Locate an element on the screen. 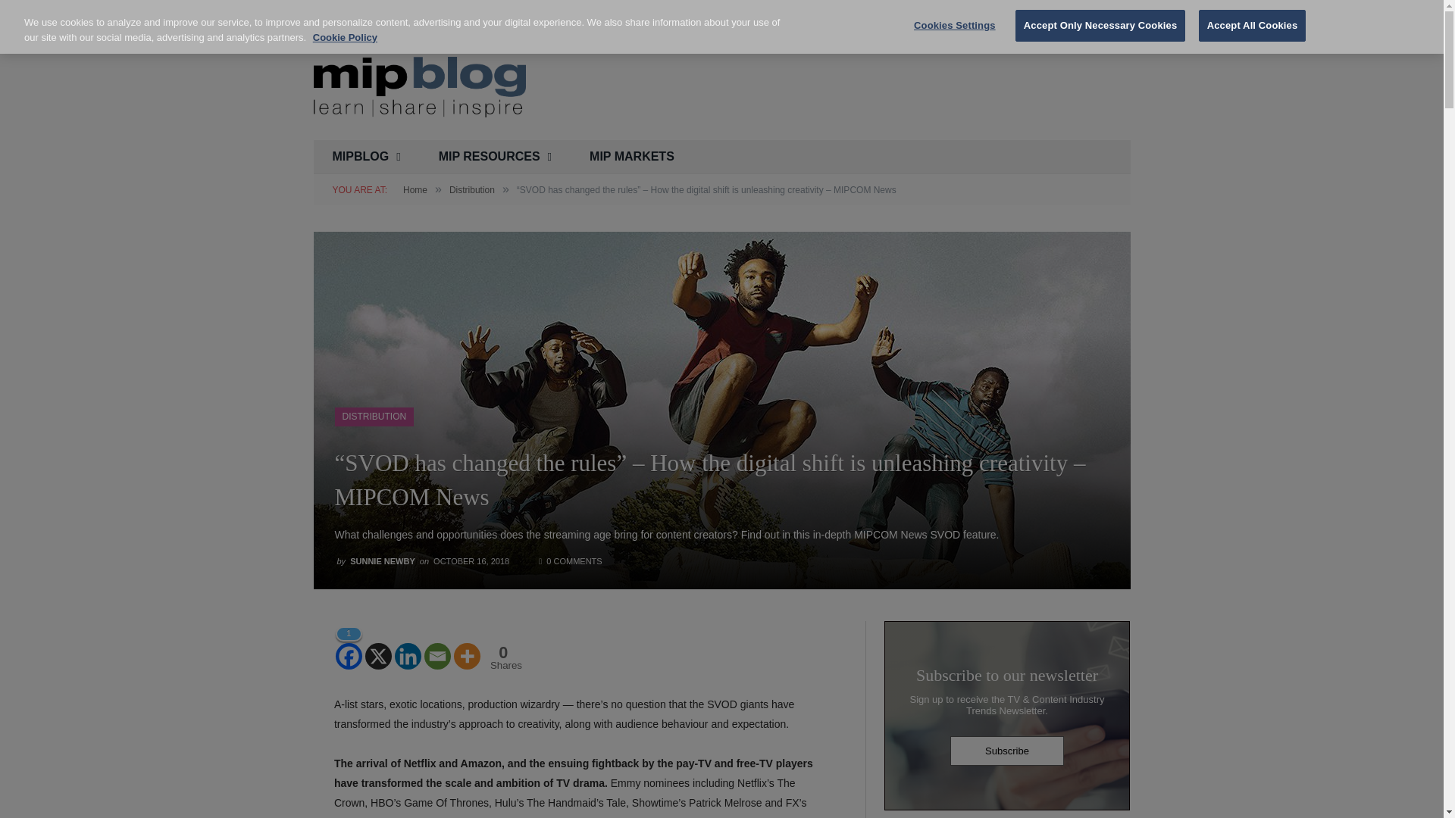 Image resolution: width=1455 pixels, height=818 pixels. tiktok is located at coordinates (962, 18).